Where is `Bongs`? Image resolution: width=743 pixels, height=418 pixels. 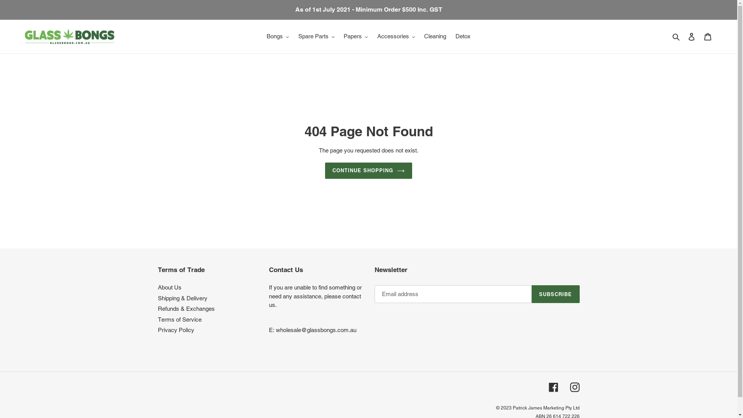 Bongs is located at coordinates (278, 36).